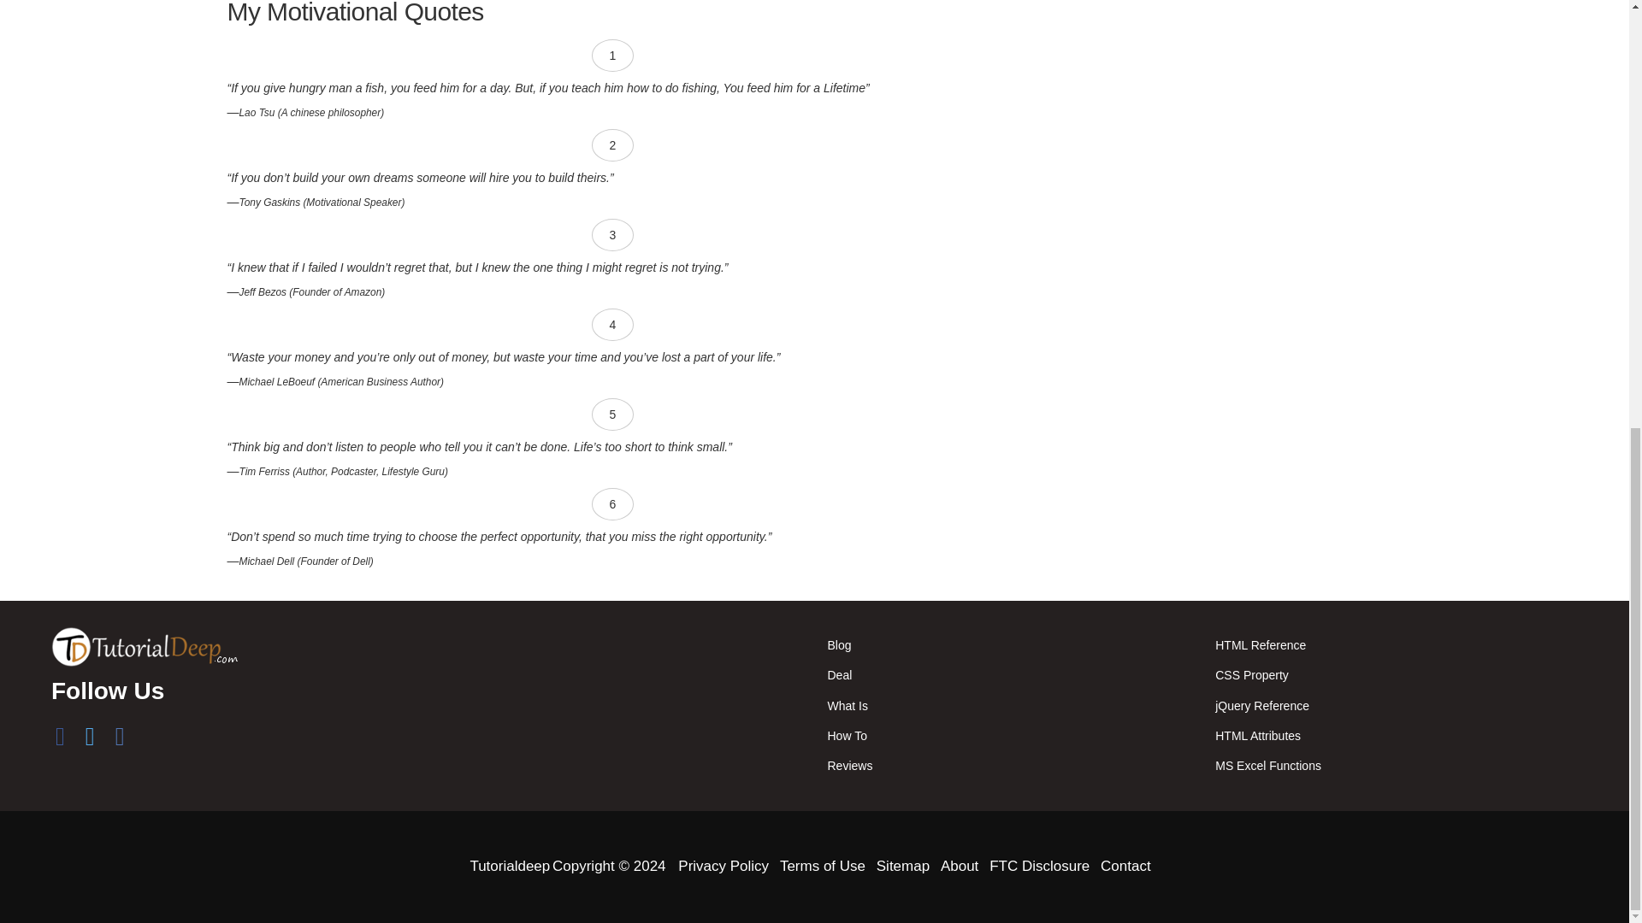  Describe the element at coordinates (120, 740) in the screenshot. I see `Join Tutorialdeep on Linkedin` at that location.